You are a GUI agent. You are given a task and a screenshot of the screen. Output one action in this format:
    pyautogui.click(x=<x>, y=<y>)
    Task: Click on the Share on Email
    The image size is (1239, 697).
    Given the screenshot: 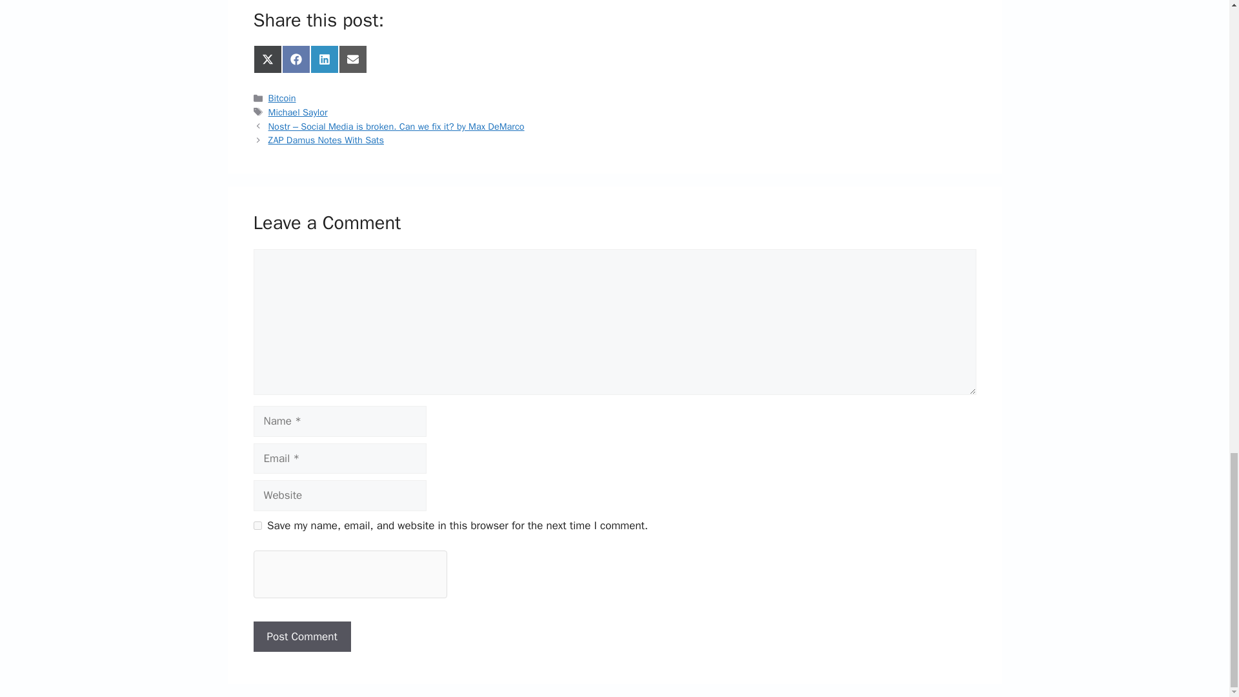 What is the action you would take?
    pyautogui.click(x=352, y=59)
    